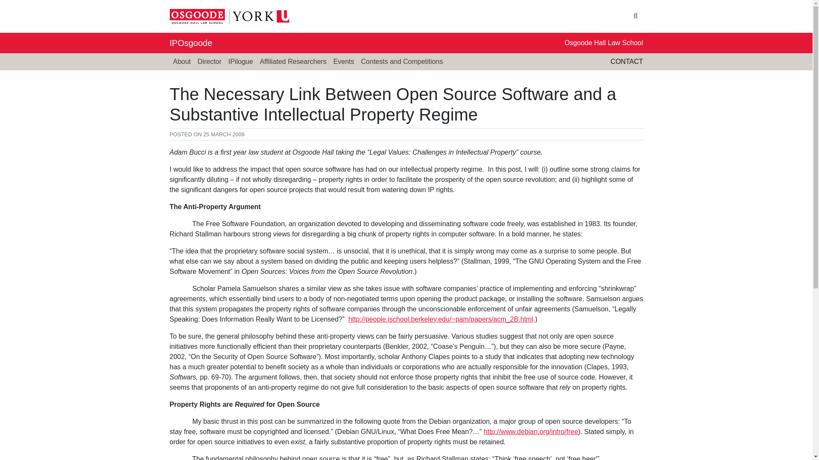 The height and width of the screenshot is (460, 819). Describe the element at coordinates (402, 62) in the screenshot. I see `Contests and Competitions` at that location.